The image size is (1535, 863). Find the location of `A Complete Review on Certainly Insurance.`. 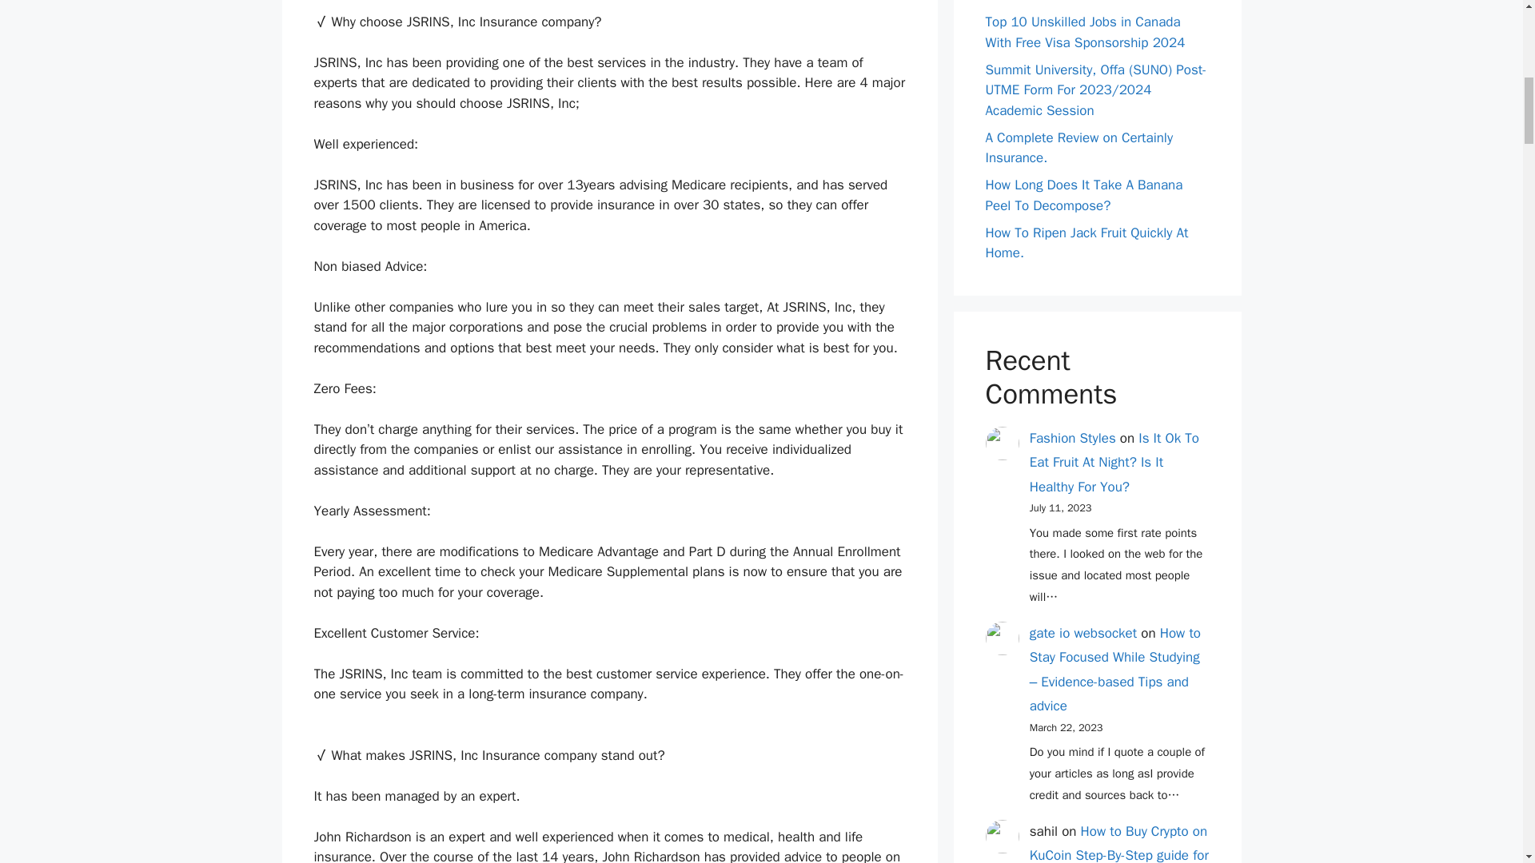

A Complete Review on Certainly Insurance. is located at coordinates (1078, 149).